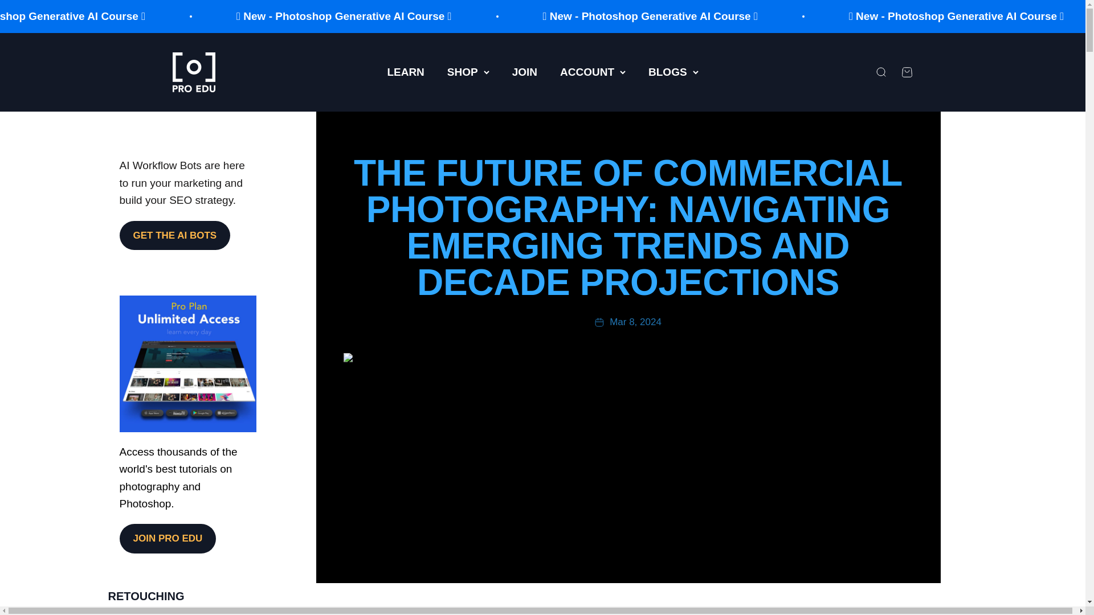  I want to click on All Tools, so click(128, 610).